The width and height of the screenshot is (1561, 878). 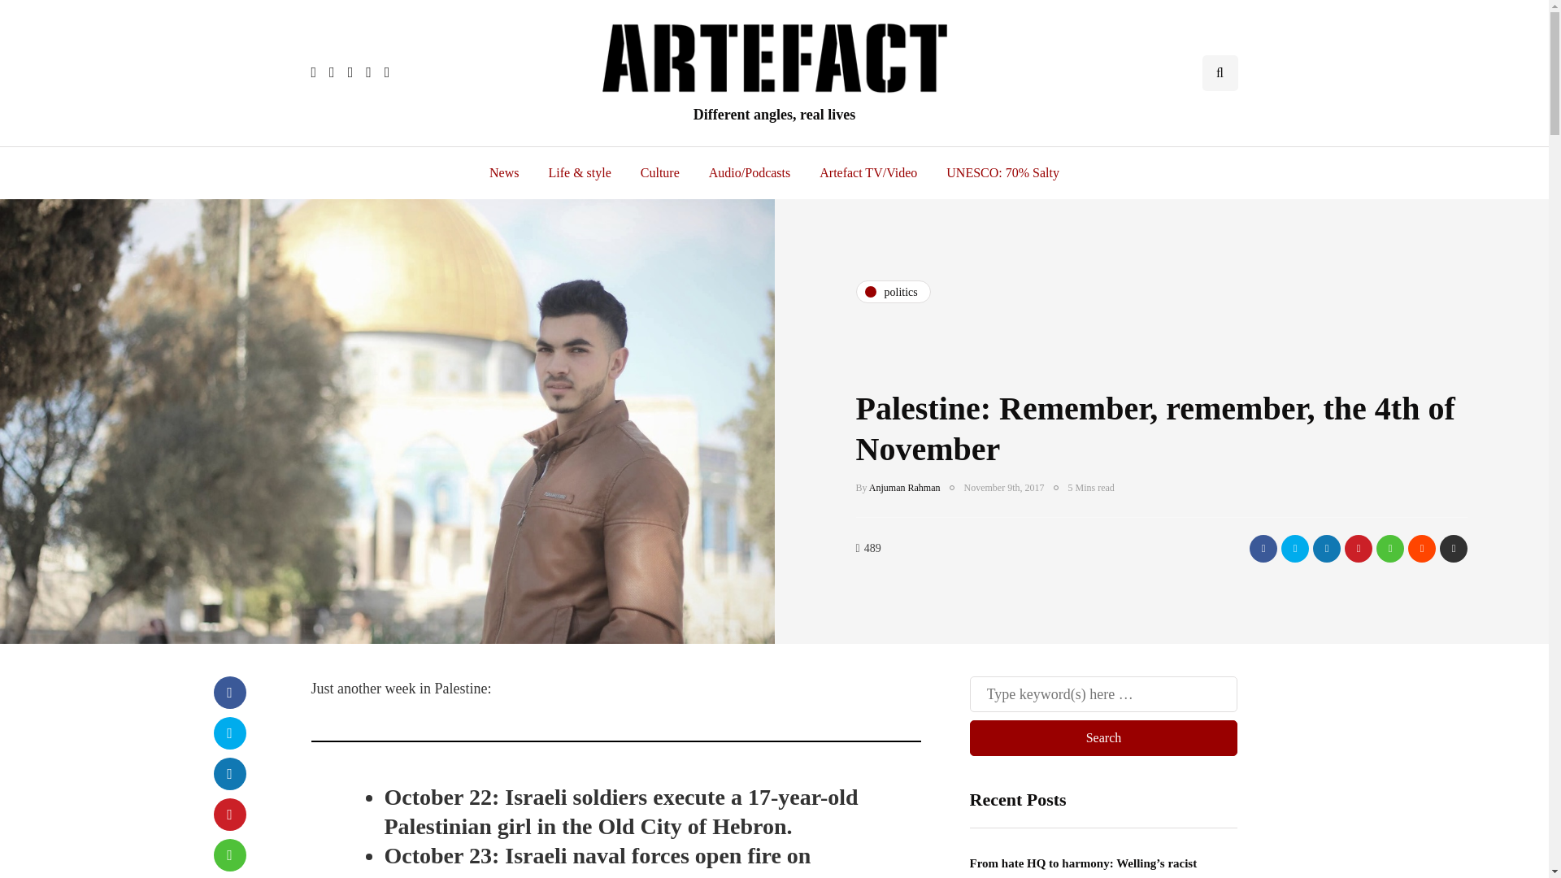 I want to click on Share with LinkedIn, so click(x=1327, y=548).